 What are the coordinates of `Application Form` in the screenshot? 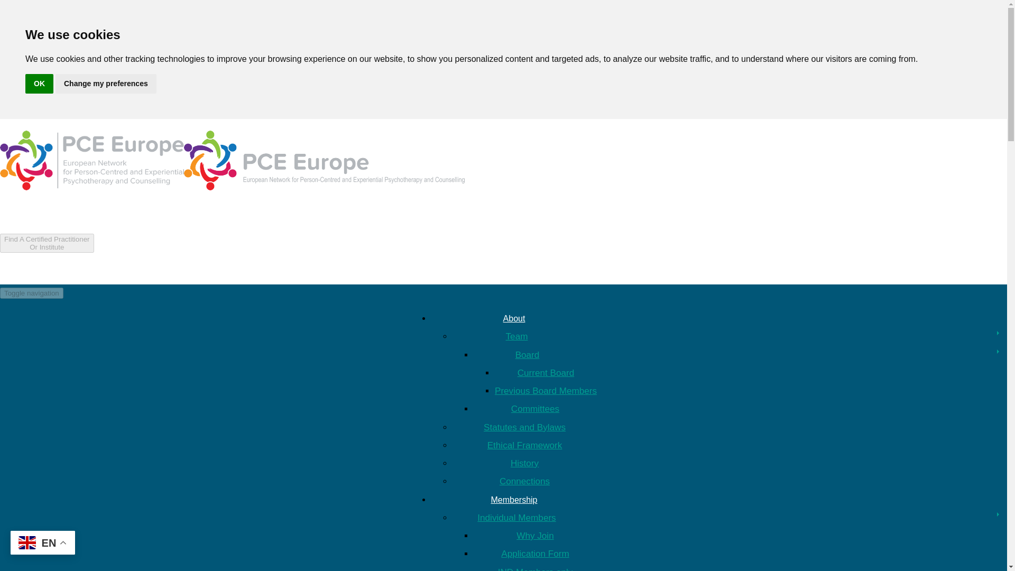 It's located at (524, 336).